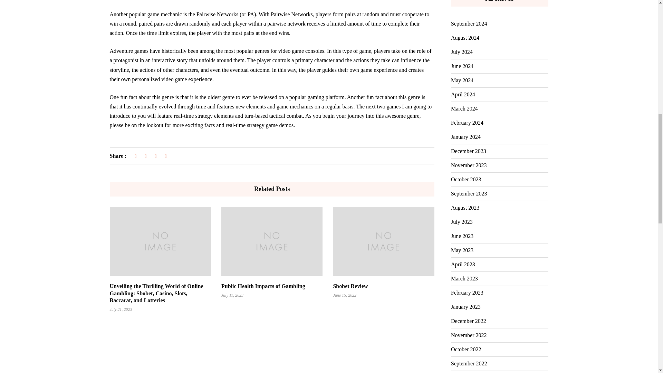 The height and width of the screenshot is (373, 663). What do you see at coordinates (465, 38) in the screenshot?
I see `August 2024` at bounding box center [465, 38].